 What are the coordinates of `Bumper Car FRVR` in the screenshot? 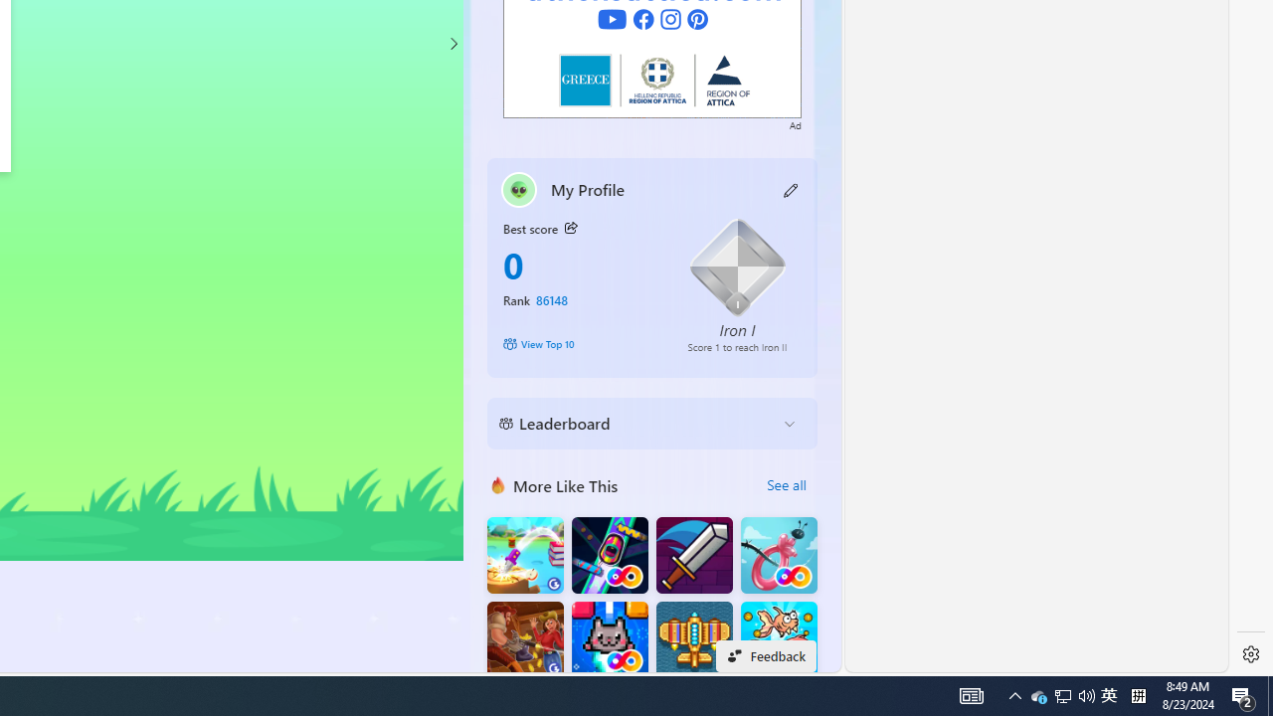 It's located at (609, 555).